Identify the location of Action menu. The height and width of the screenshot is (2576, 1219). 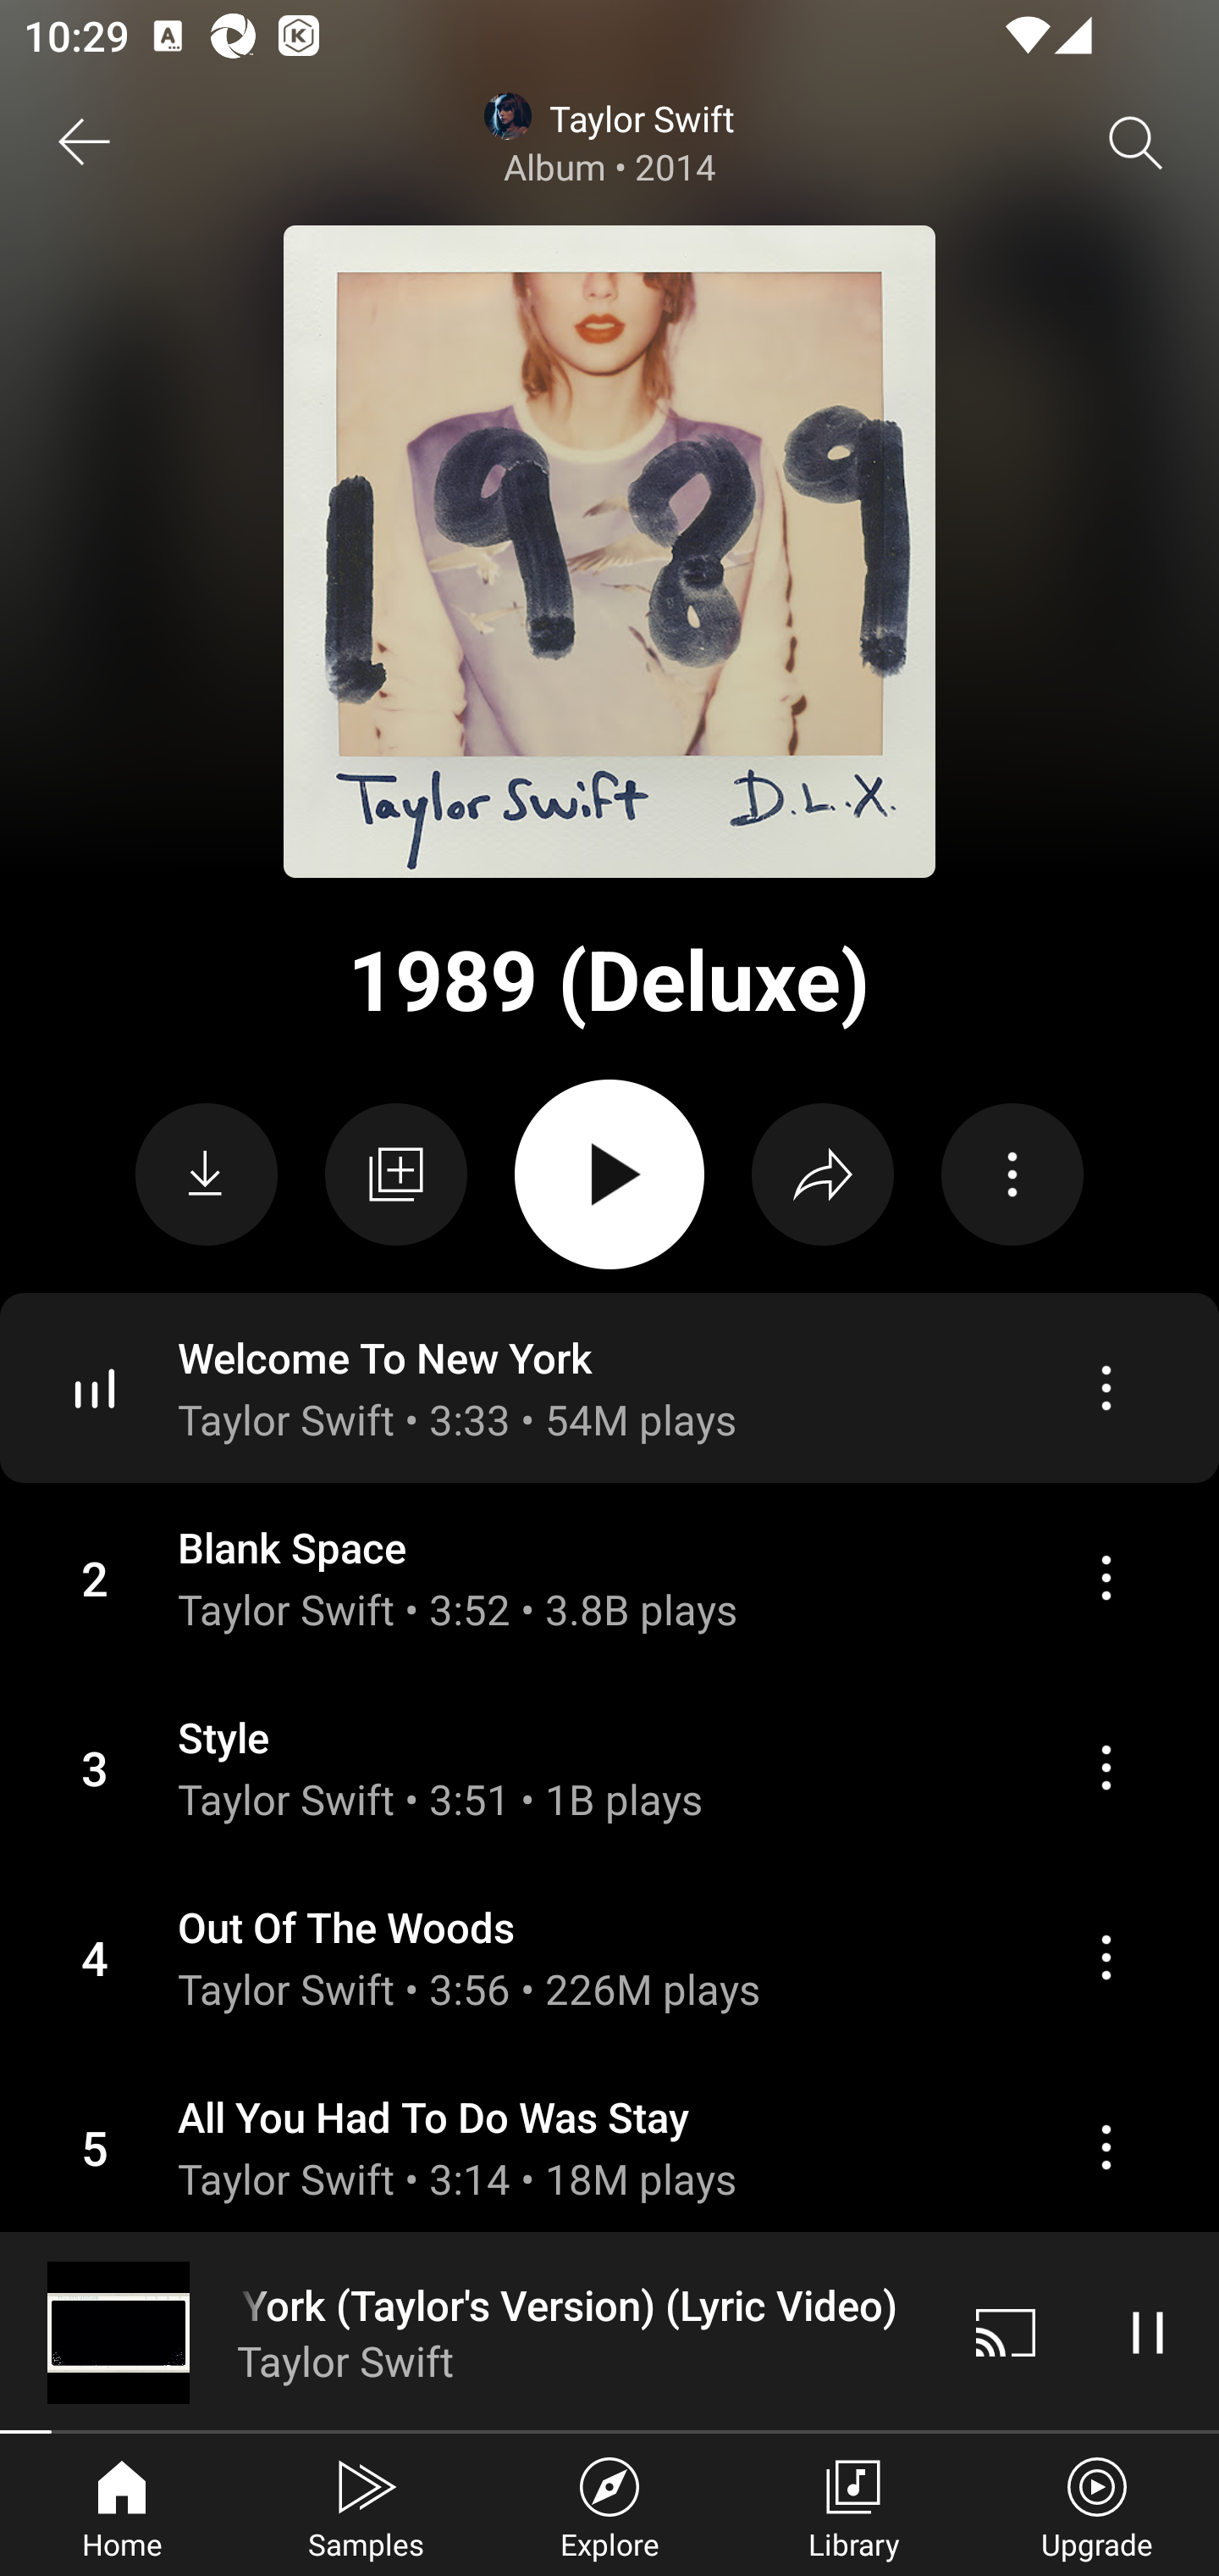
(609, 1957).